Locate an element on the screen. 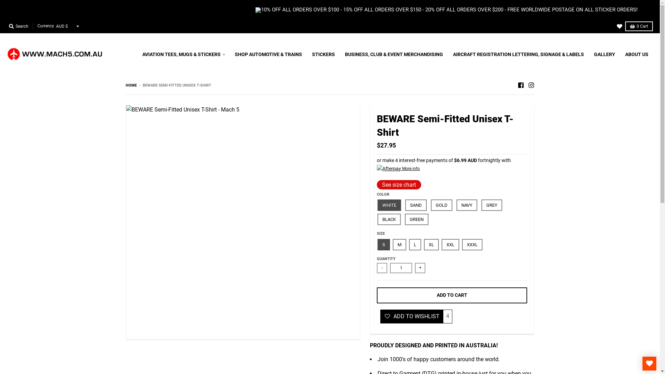 This screenshot has width=665, height=374. SHOP AUTOMOTIVE & TRAINS is located at coordinates (268, 54).